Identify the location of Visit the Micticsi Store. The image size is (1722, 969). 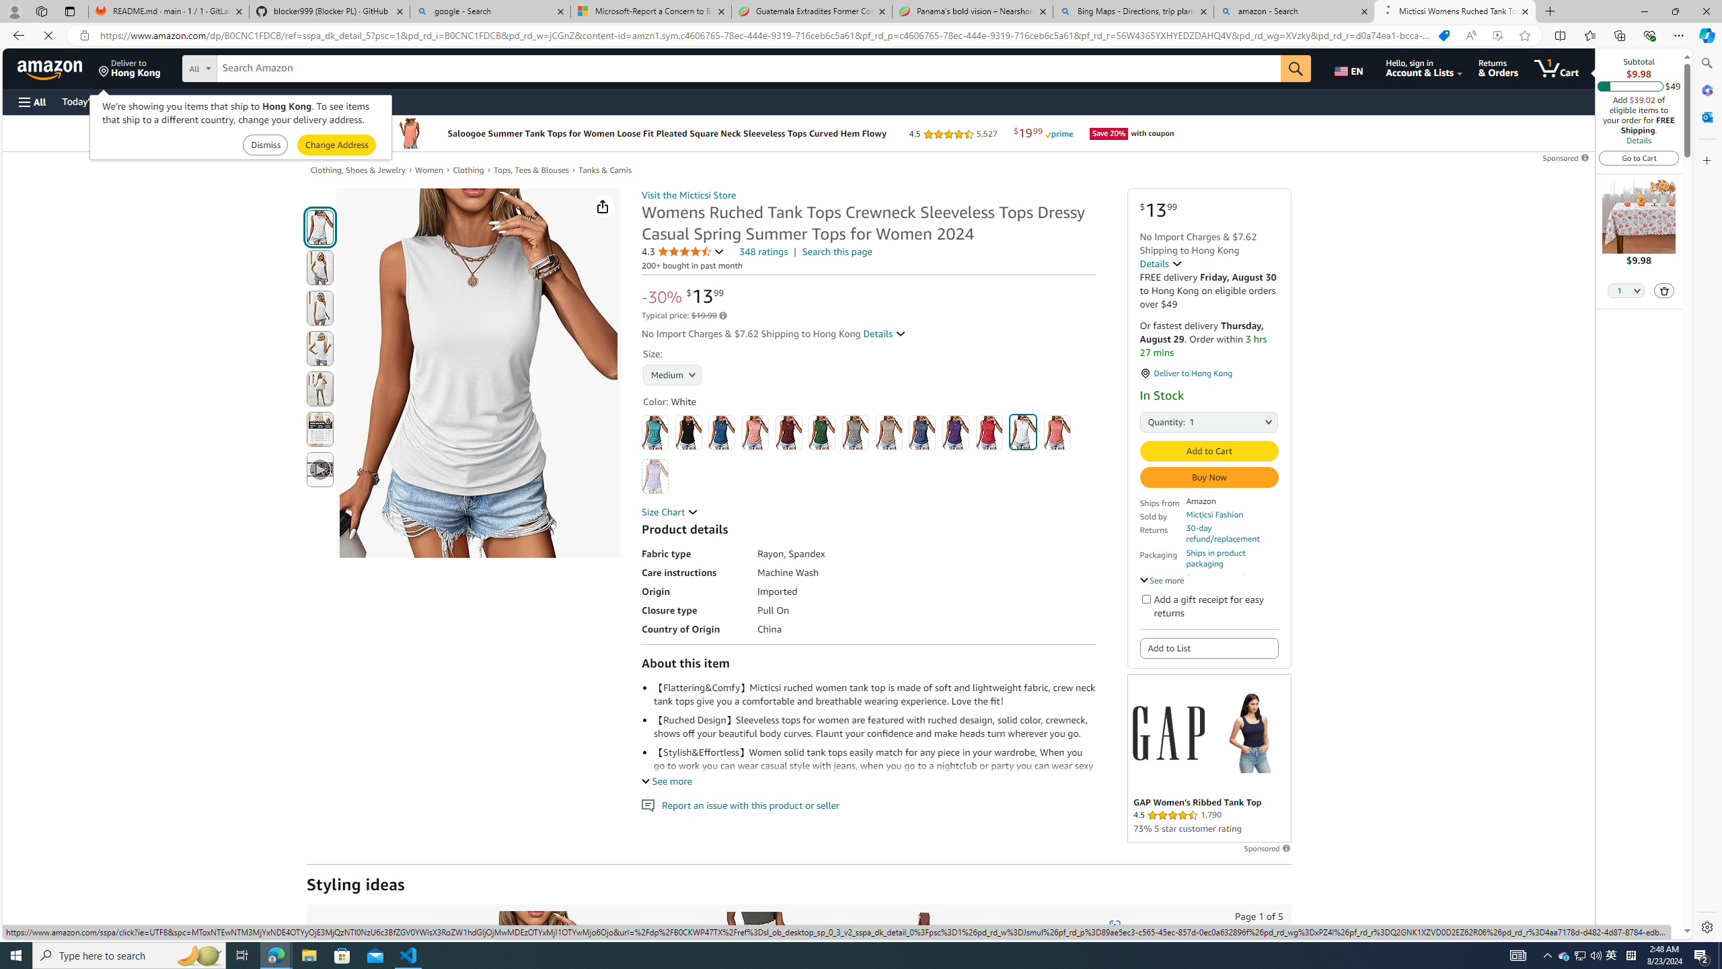
(689, 195).